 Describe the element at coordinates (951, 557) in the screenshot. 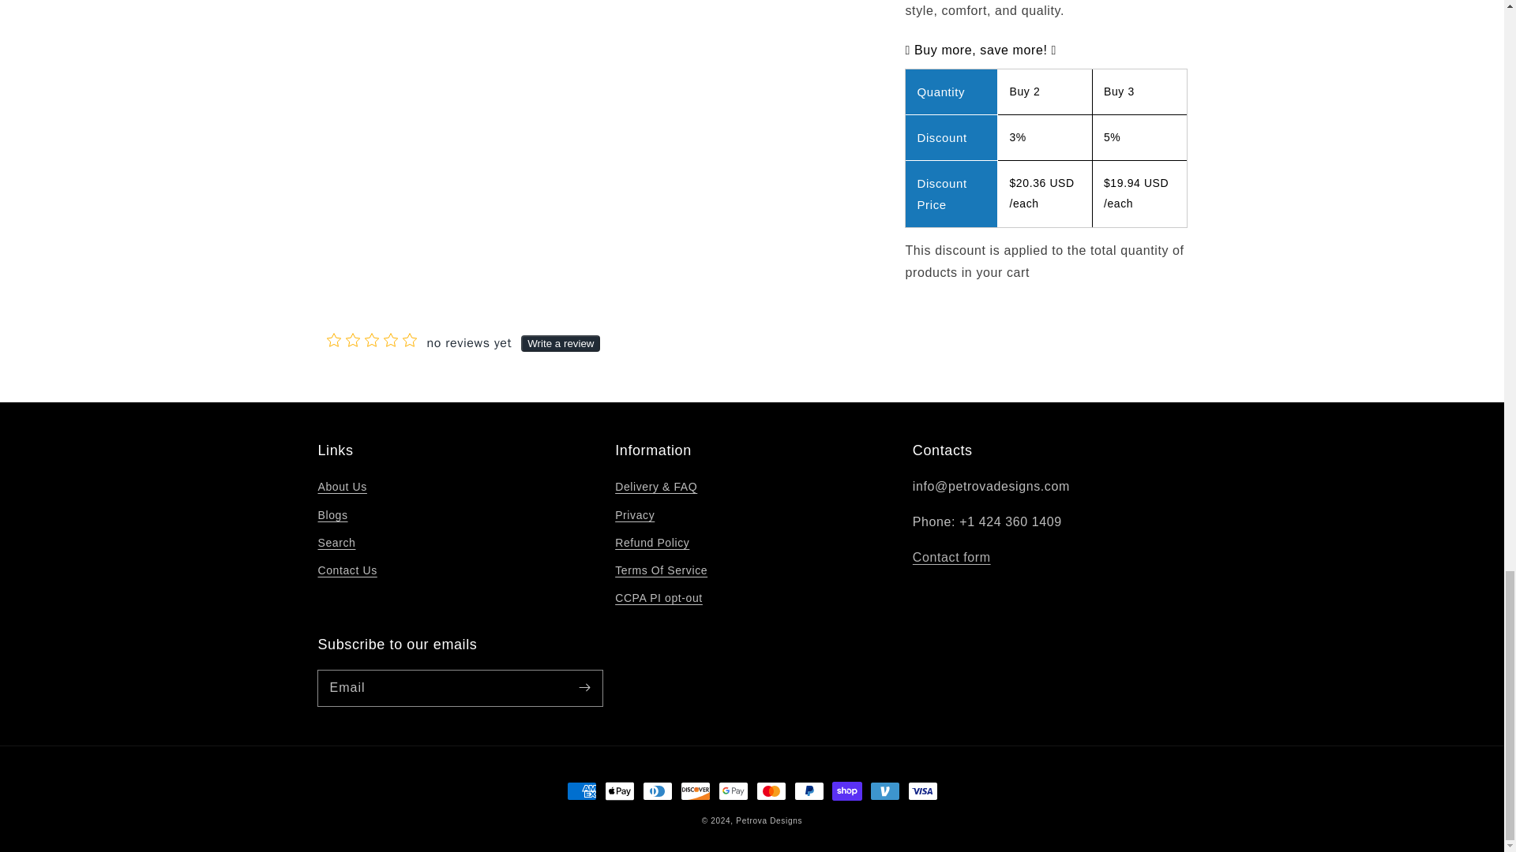

I see `Contact` at that location.